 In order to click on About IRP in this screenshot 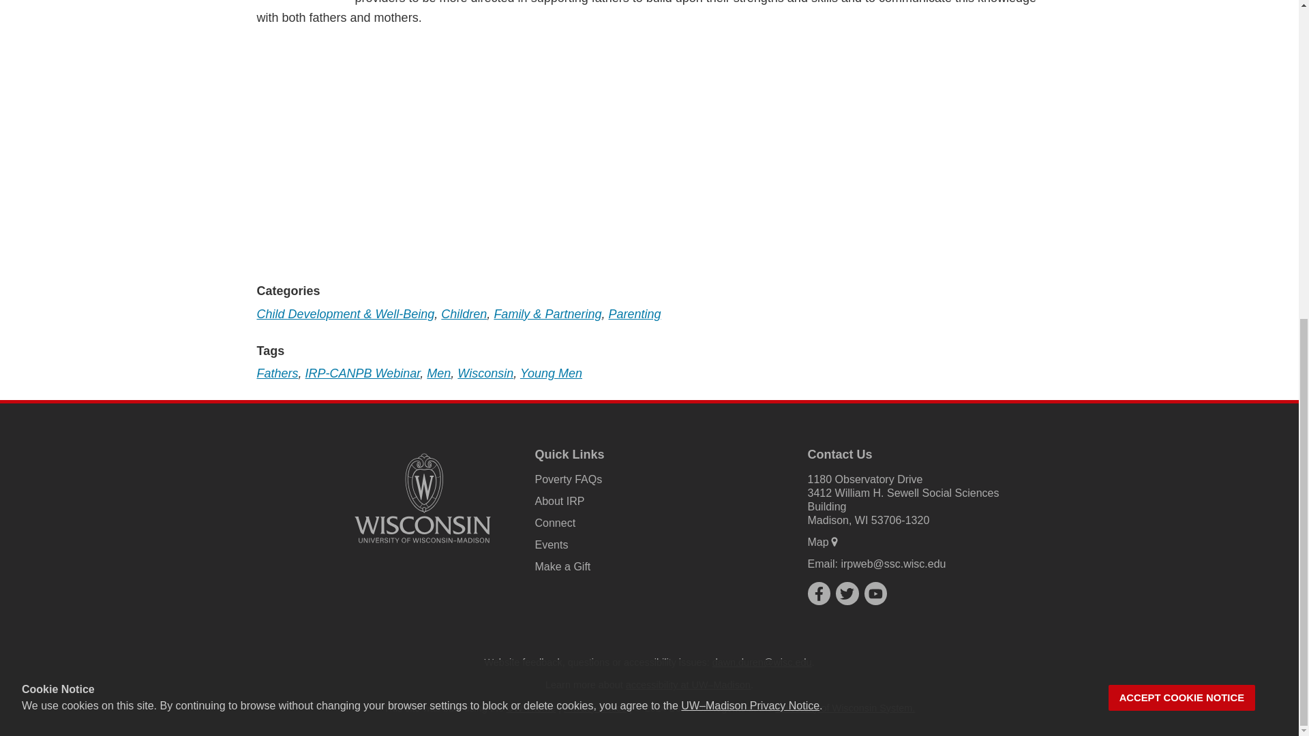, I will do `click(559, 501)`.